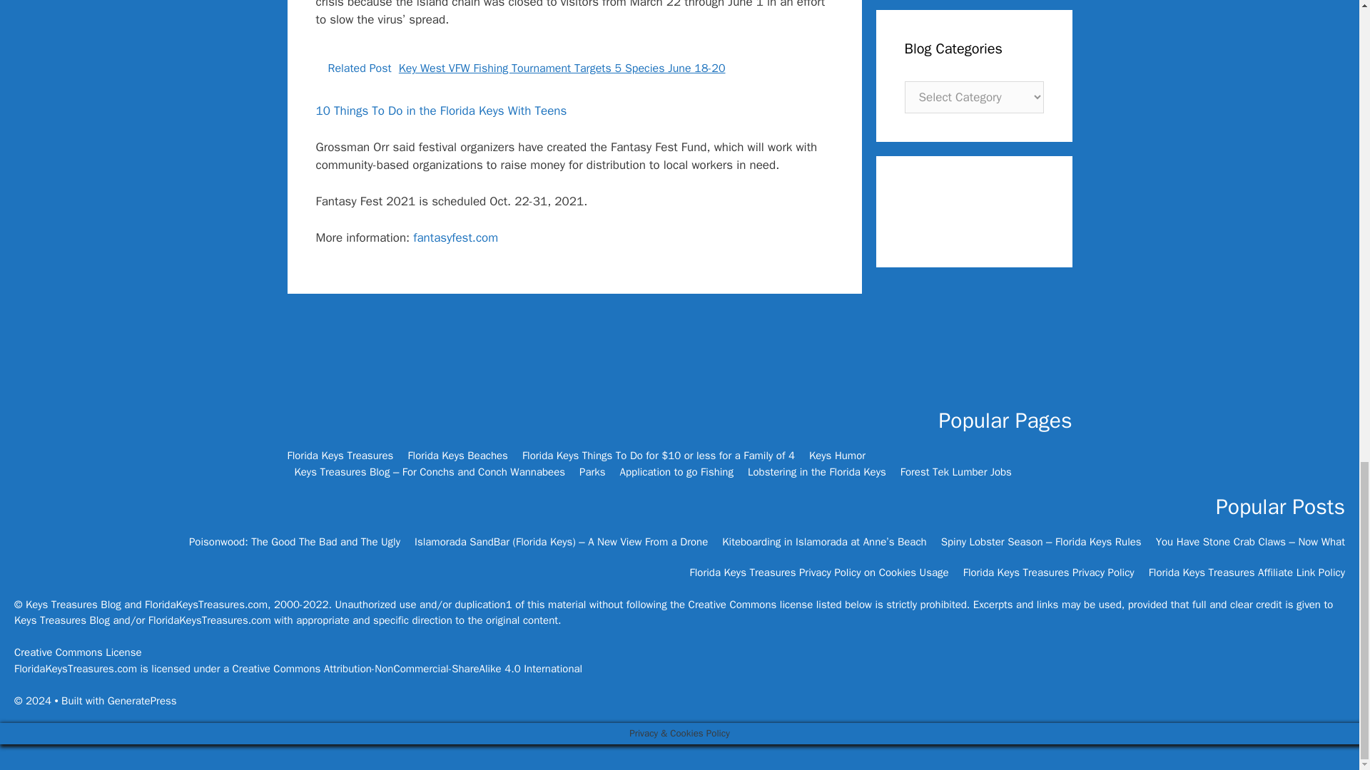 The image size is (1370, 770). What do you see at coordinates (592, 472) in the screenshot?
I see `Parks` at bounding box center [592, 472].